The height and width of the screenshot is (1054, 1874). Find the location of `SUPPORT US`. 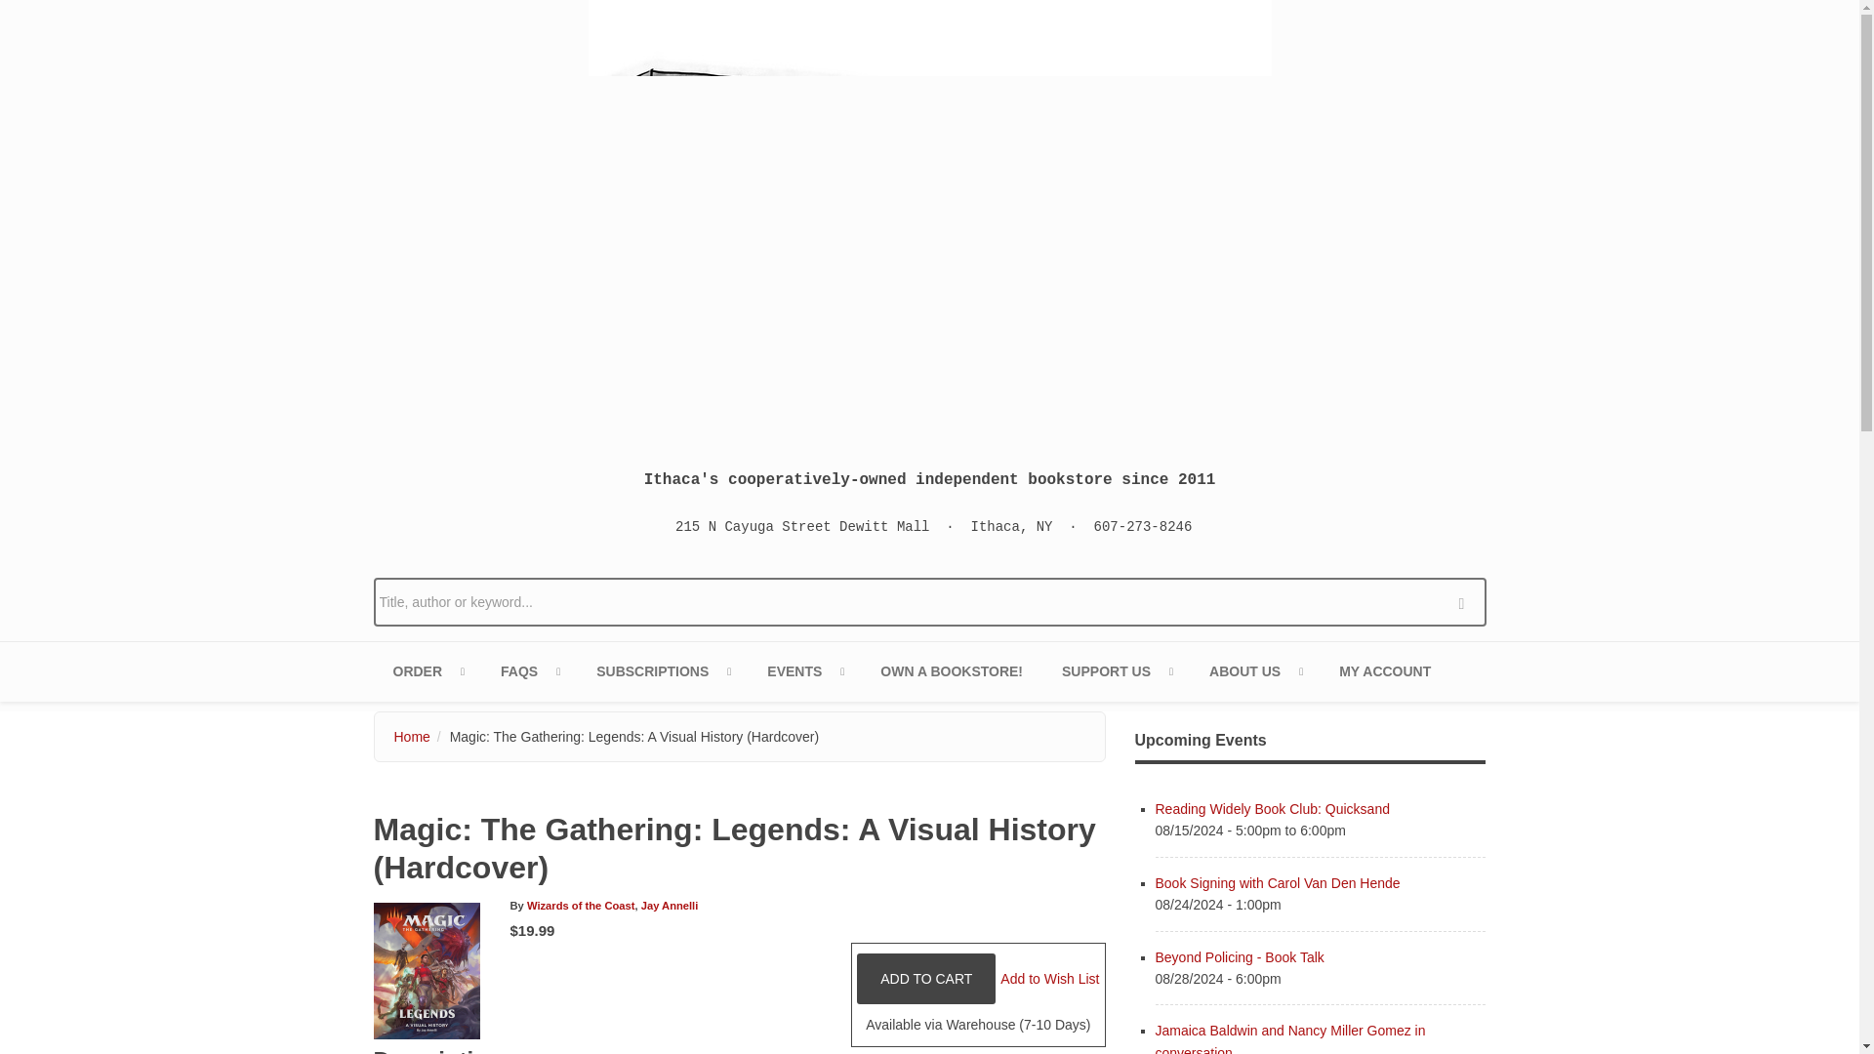

SUPPORT US is located at coordinates (1116, 671).